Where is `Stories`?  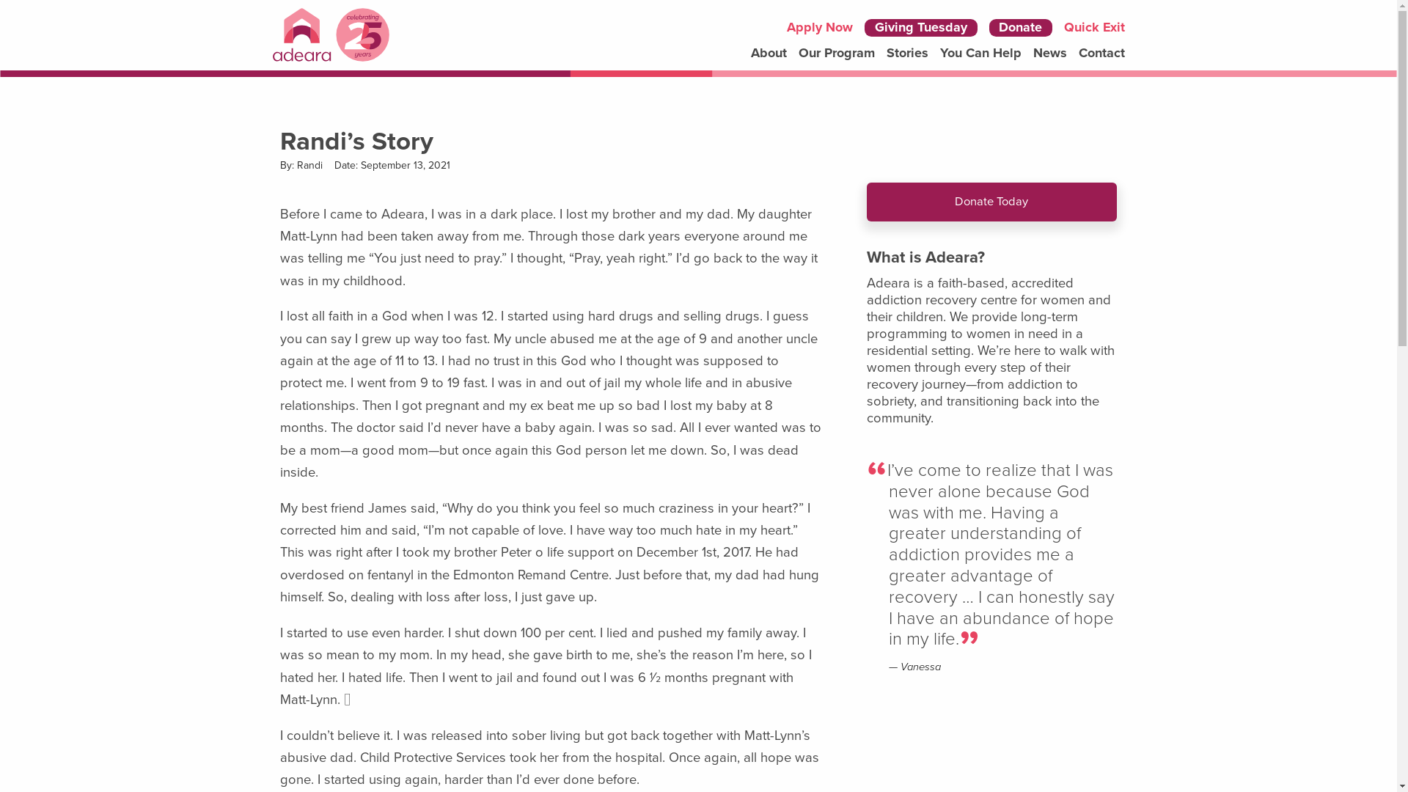
Stories is located at coordinates (908, 54).